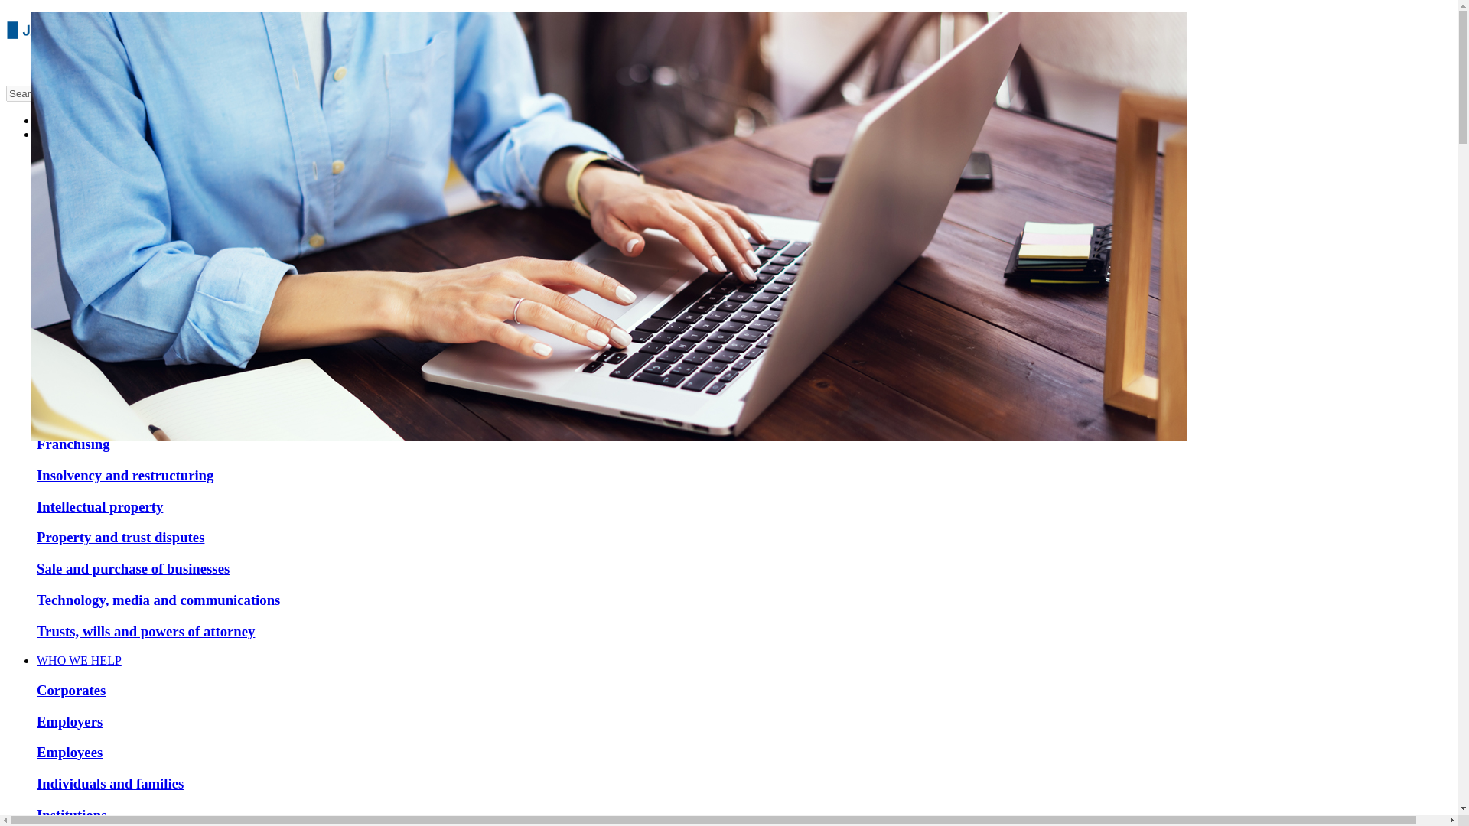 The image size is (1469, 826). I want to click on Construction and building disputes, so click(144, 226).